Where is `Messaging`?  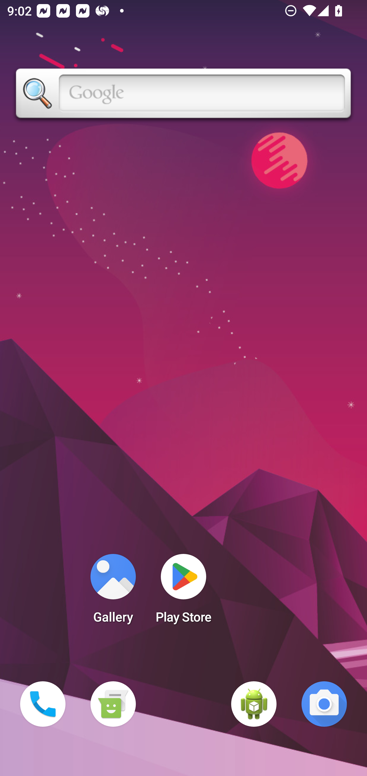 Messaging is located at coordinates (113, 704).